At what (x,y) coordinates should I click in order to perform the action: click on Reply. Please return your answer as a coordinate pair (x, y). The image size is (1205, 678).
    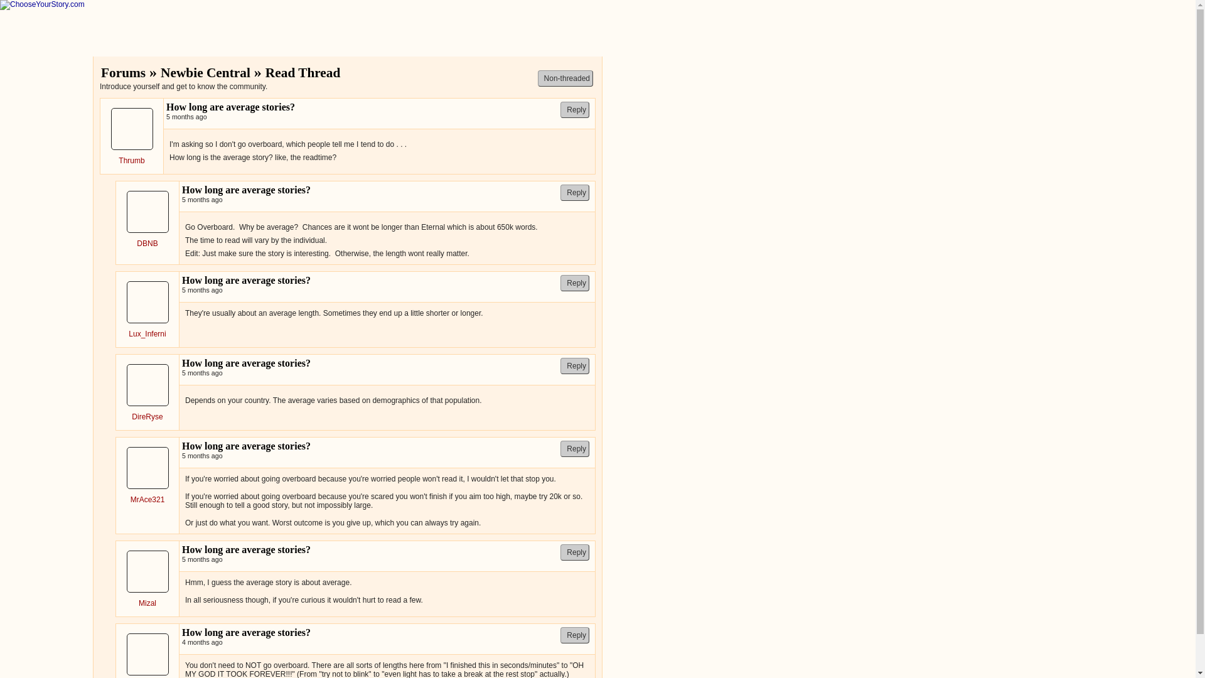
    Looking at the image, I should click on (574, 366).